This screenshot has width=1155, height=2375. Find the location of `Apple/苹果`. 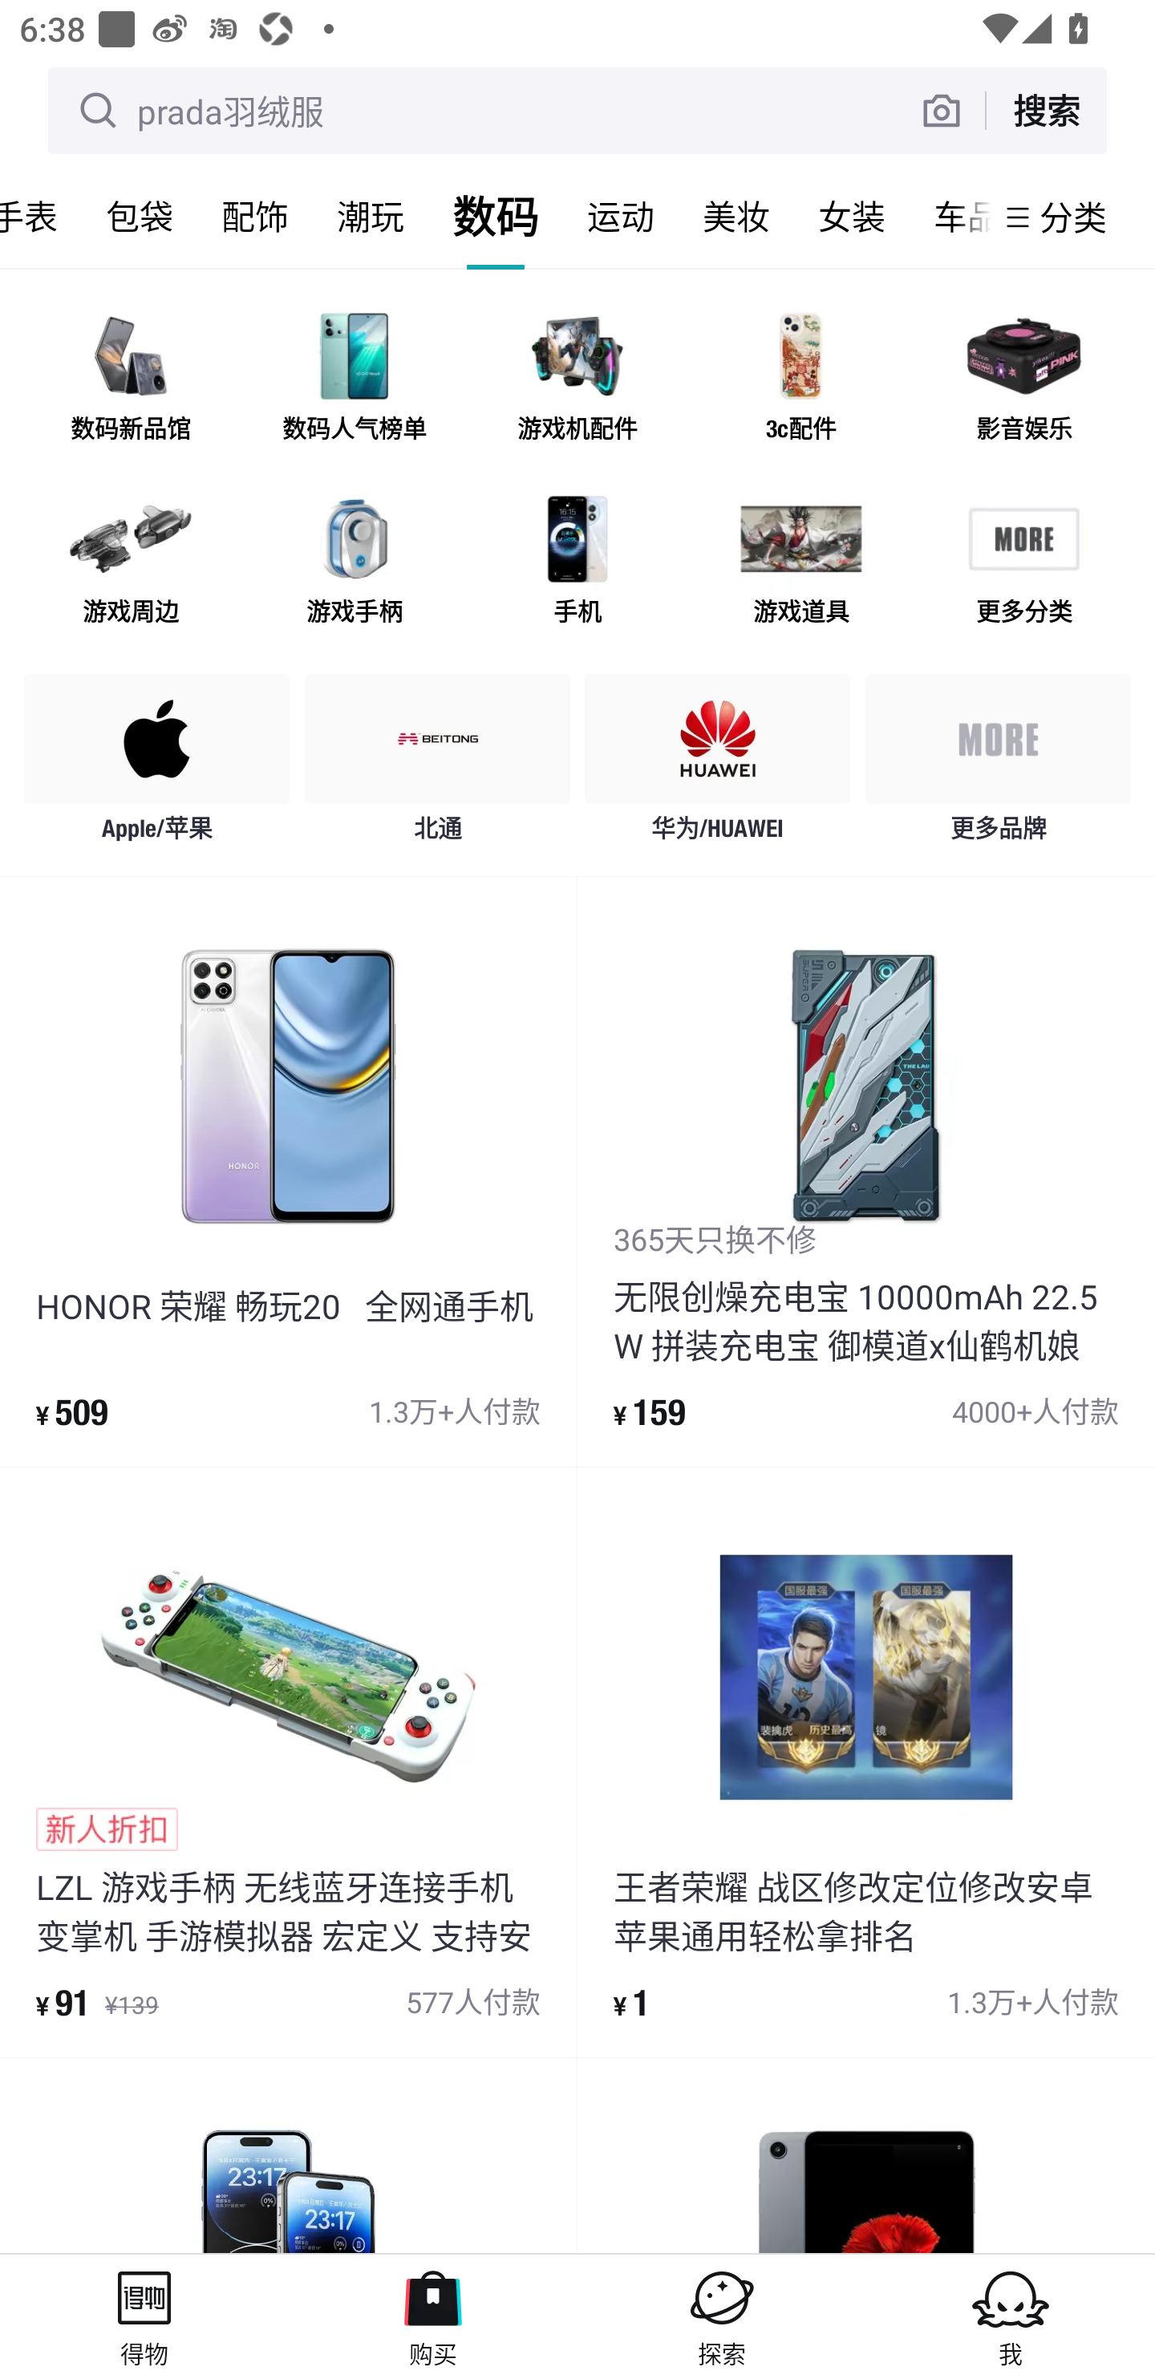

Apple/苹果 is located at coordinates (157, 765).